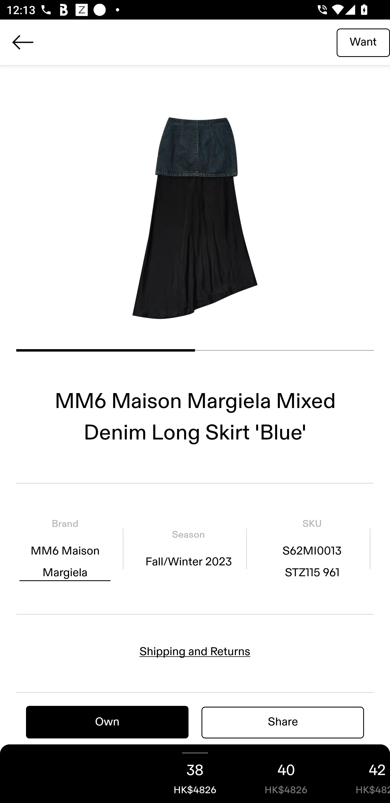 The image size is (390, 803). What do you see at coordinates (363, 42) in the screenshot?
I see `Want` at bounding box center [363, 42].